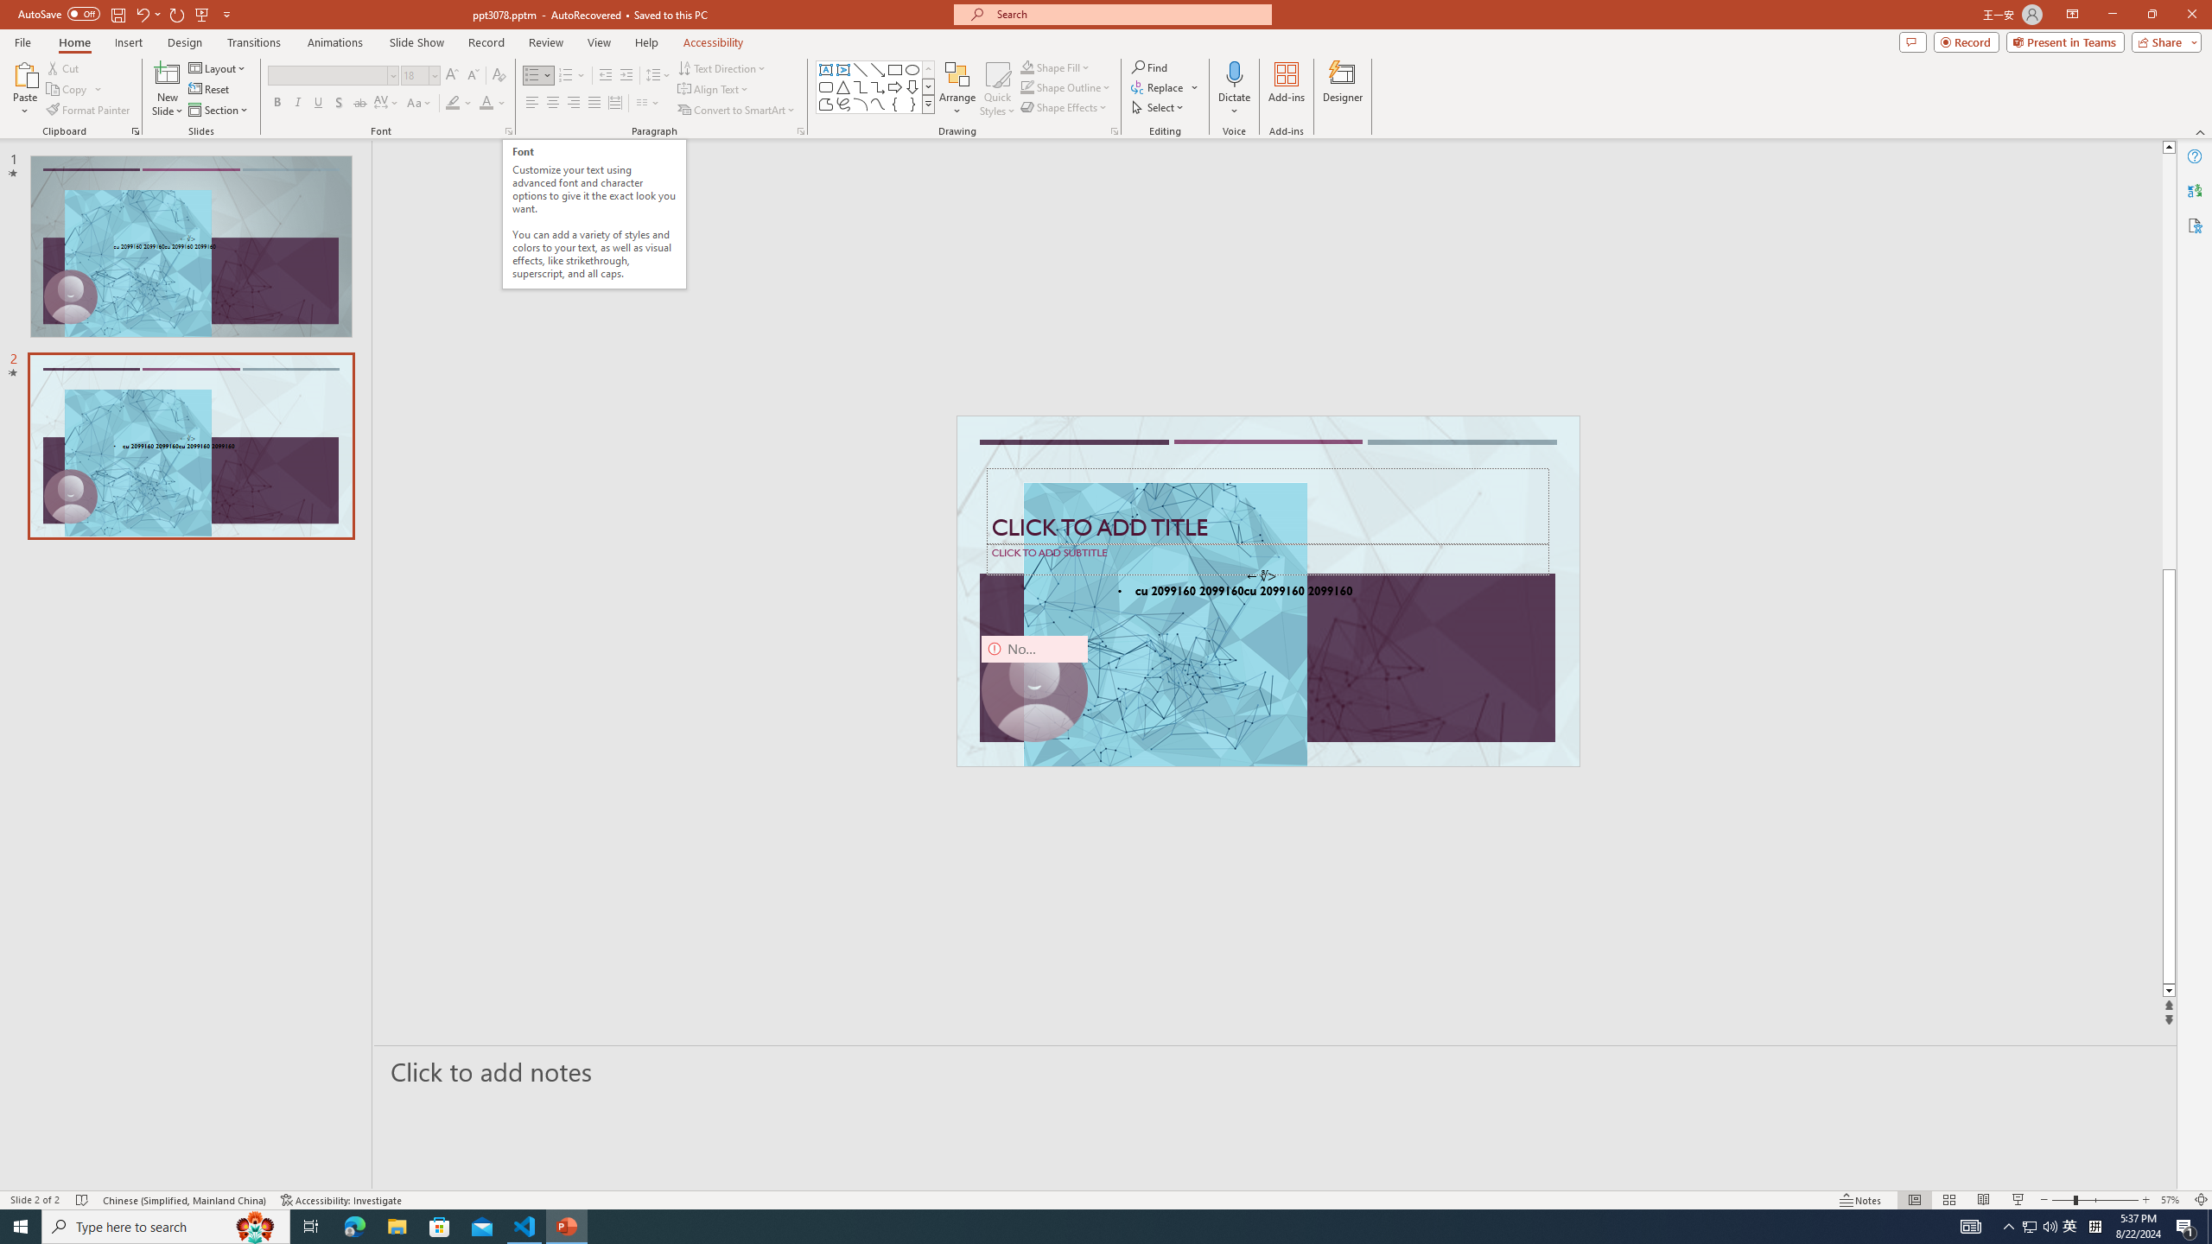  I want to click on Convert to SmartArt, so click(737, 111).